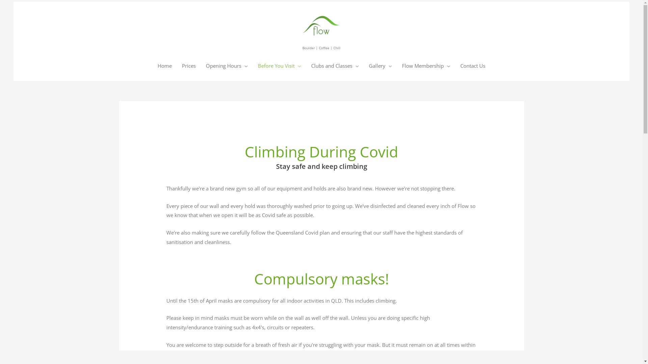  Describe the element at coordinates (380, 66) in the screenshot. I see `Gallery` at that location.